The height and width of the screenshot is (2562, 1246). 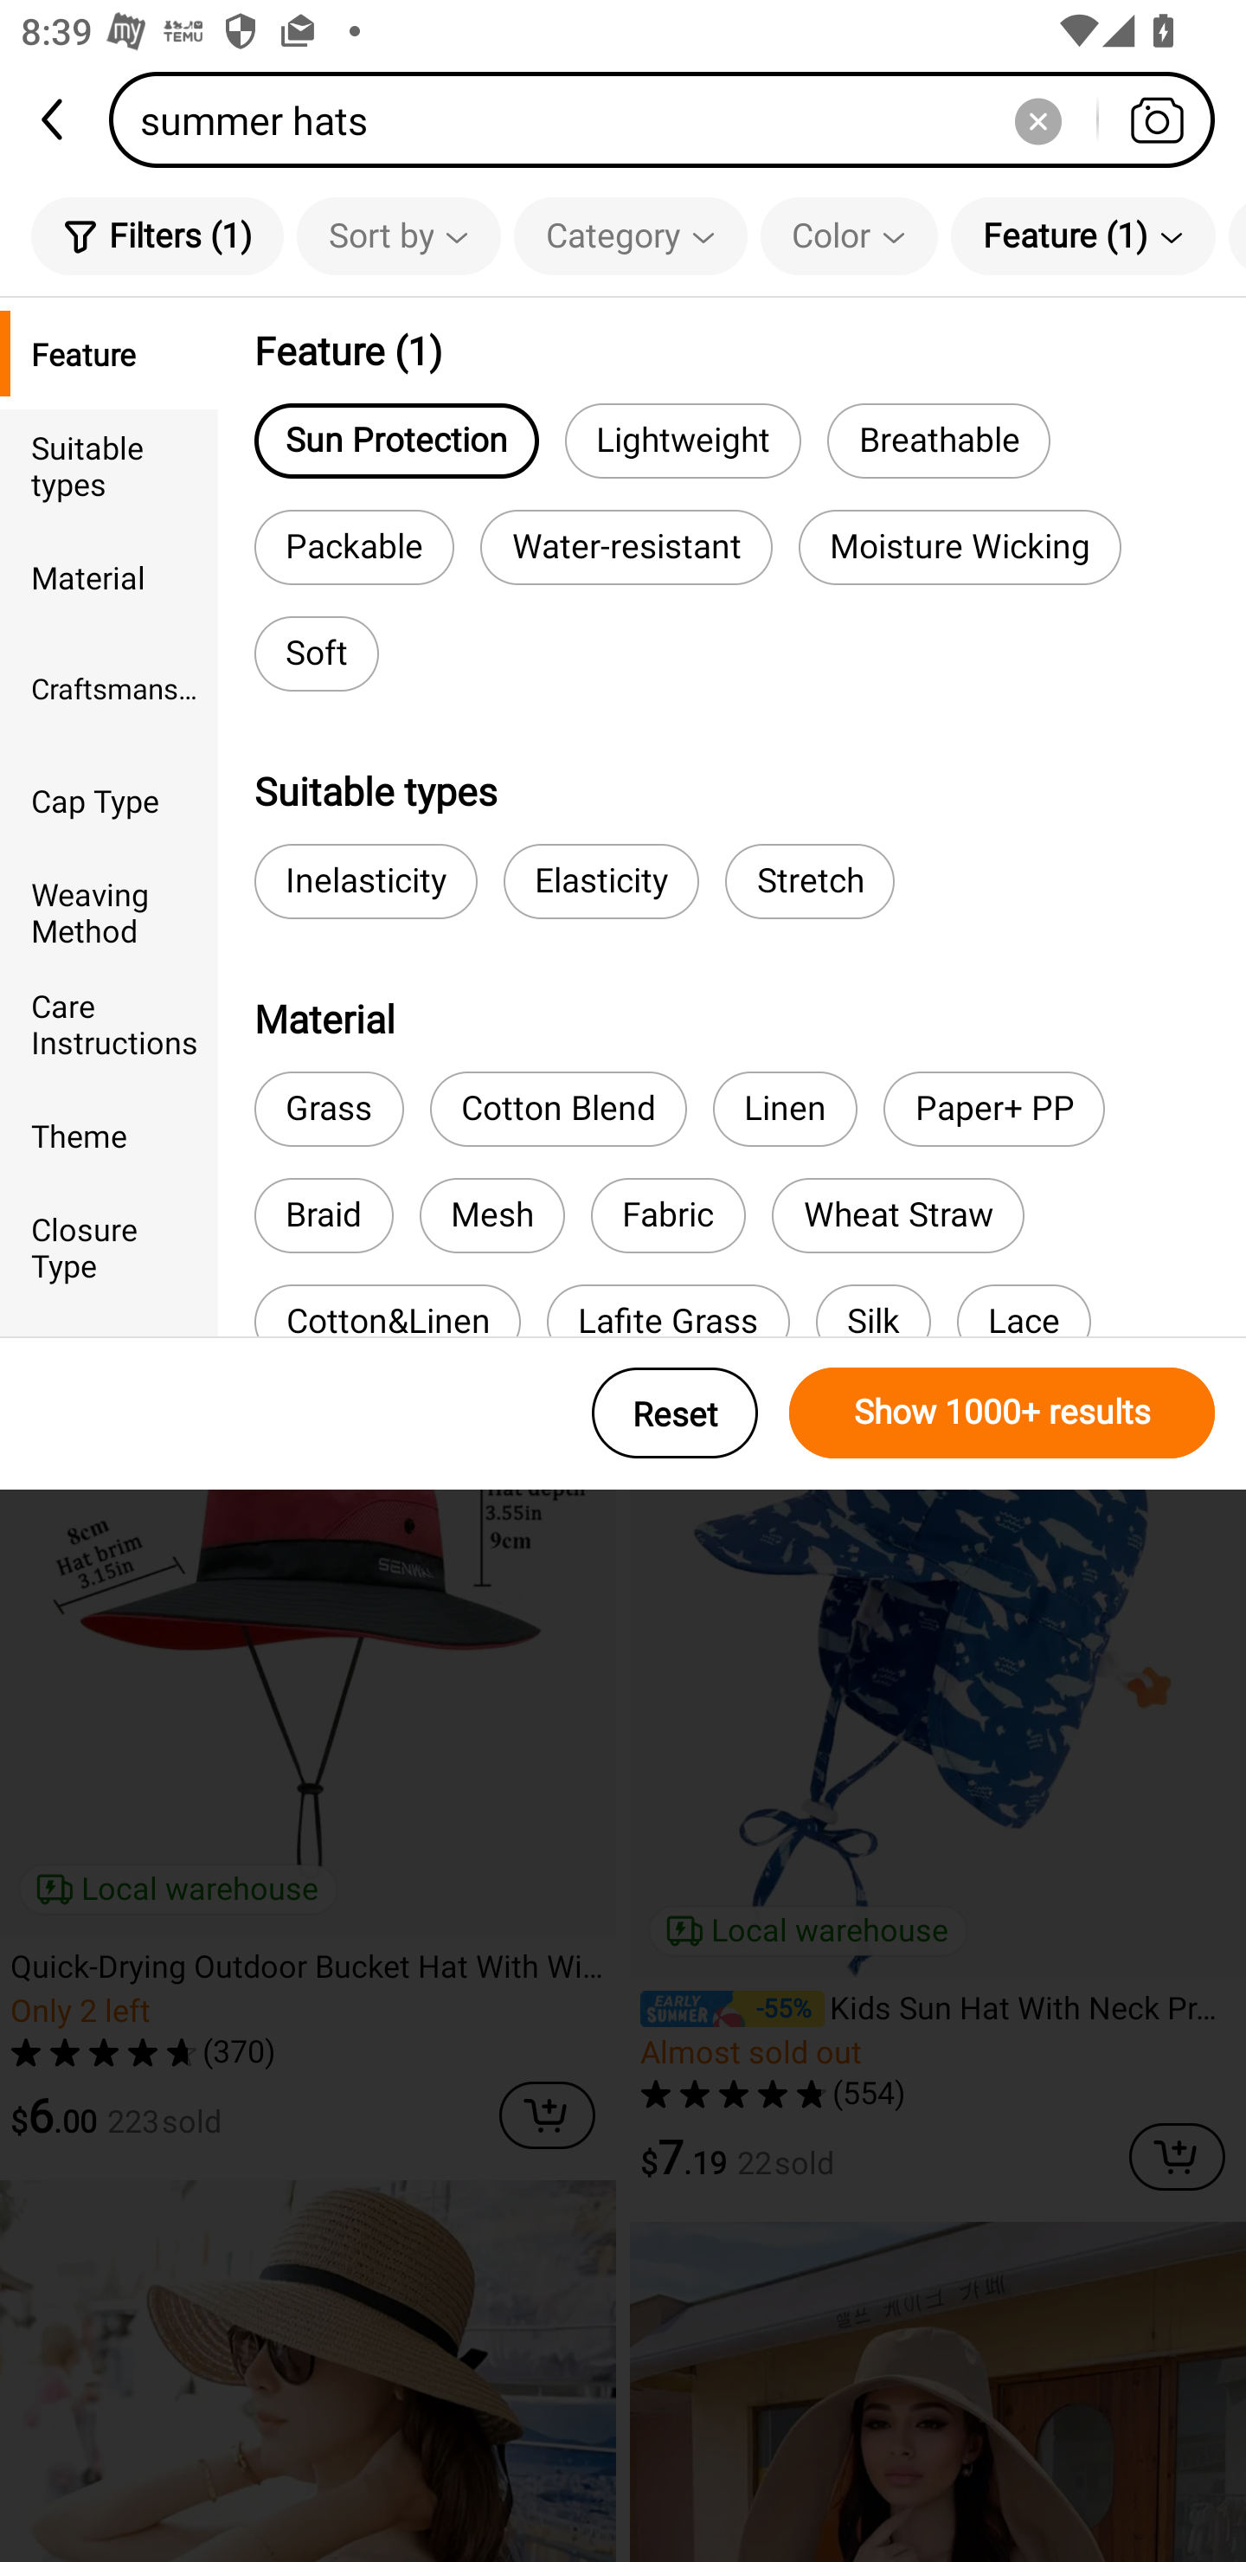 I want to click on Packable, so click(x=354, y=547).